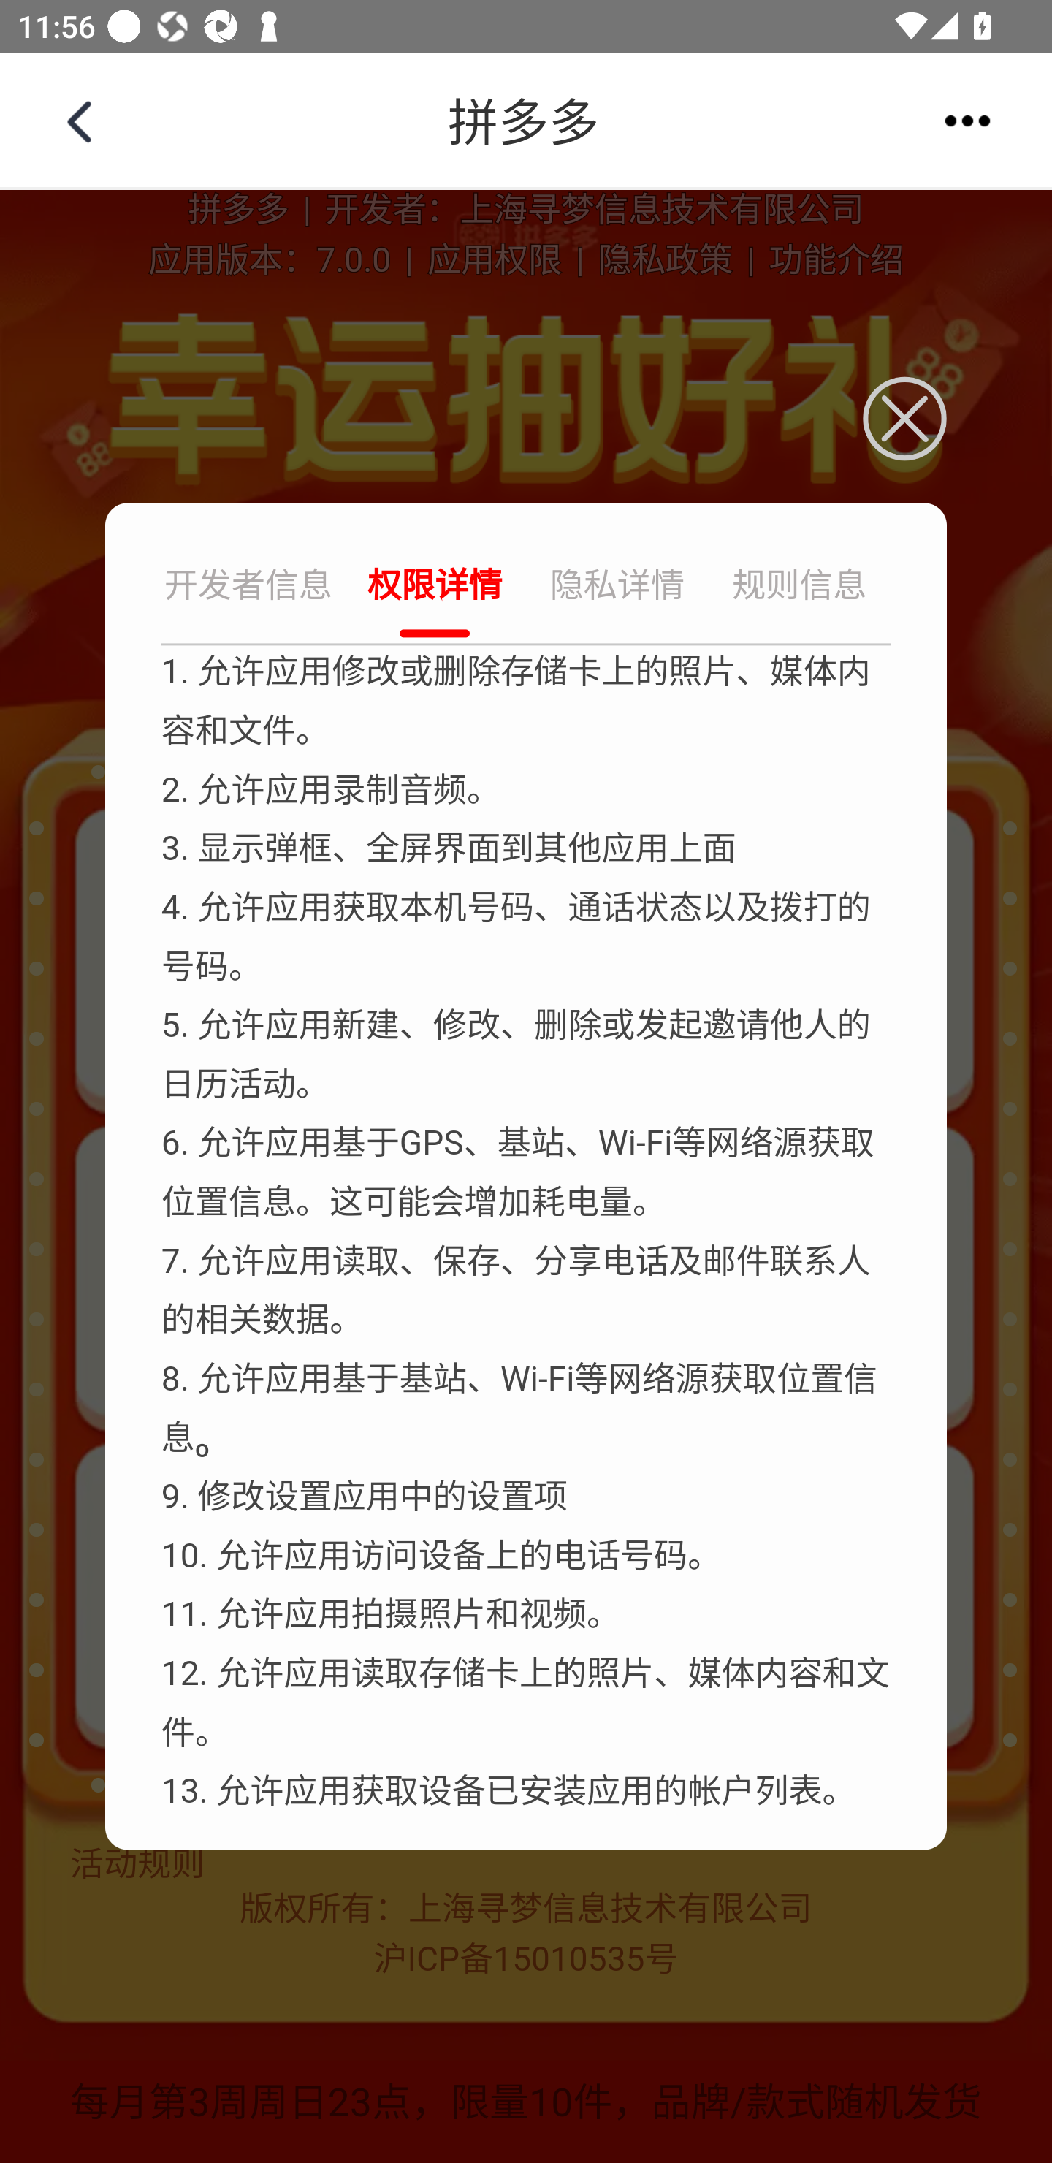 The image size is (1052, 2163). What do you see at coordinates (435, 588) in the screenshot?
I see `权限详情` at bounding box center [435, 588].